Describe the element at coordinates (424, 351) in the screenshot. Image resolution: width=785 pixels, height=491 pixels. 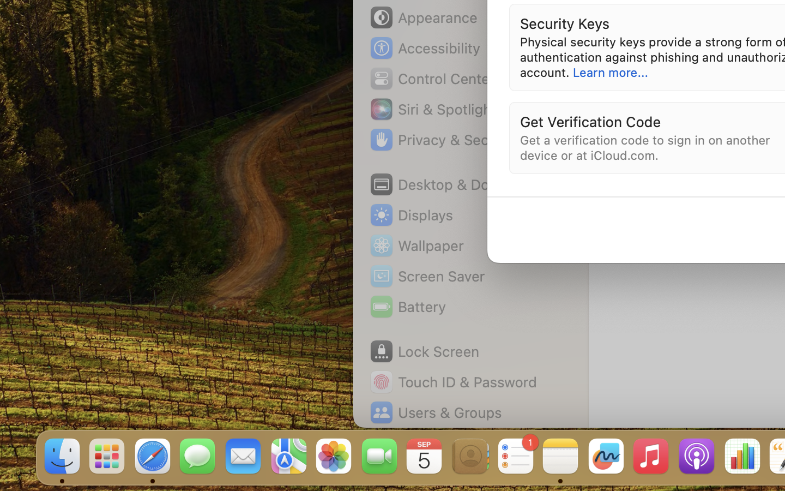
I see `Lock Screen` at that location.